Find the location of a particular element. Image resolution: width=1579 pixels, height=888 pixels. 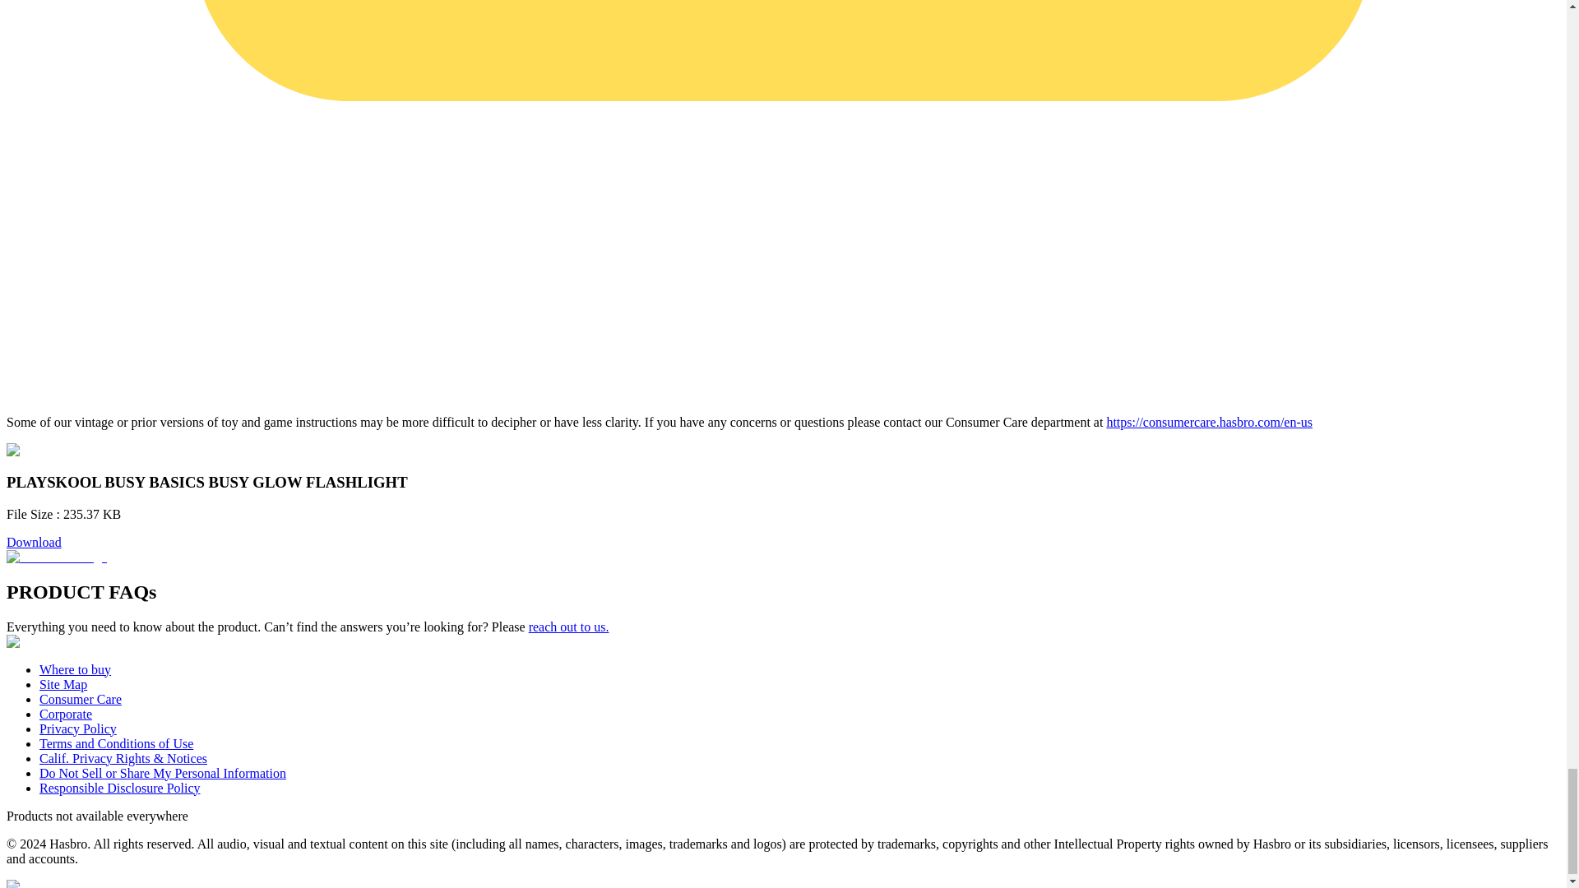

Privacy Policy is located at coordinates (78, 728).